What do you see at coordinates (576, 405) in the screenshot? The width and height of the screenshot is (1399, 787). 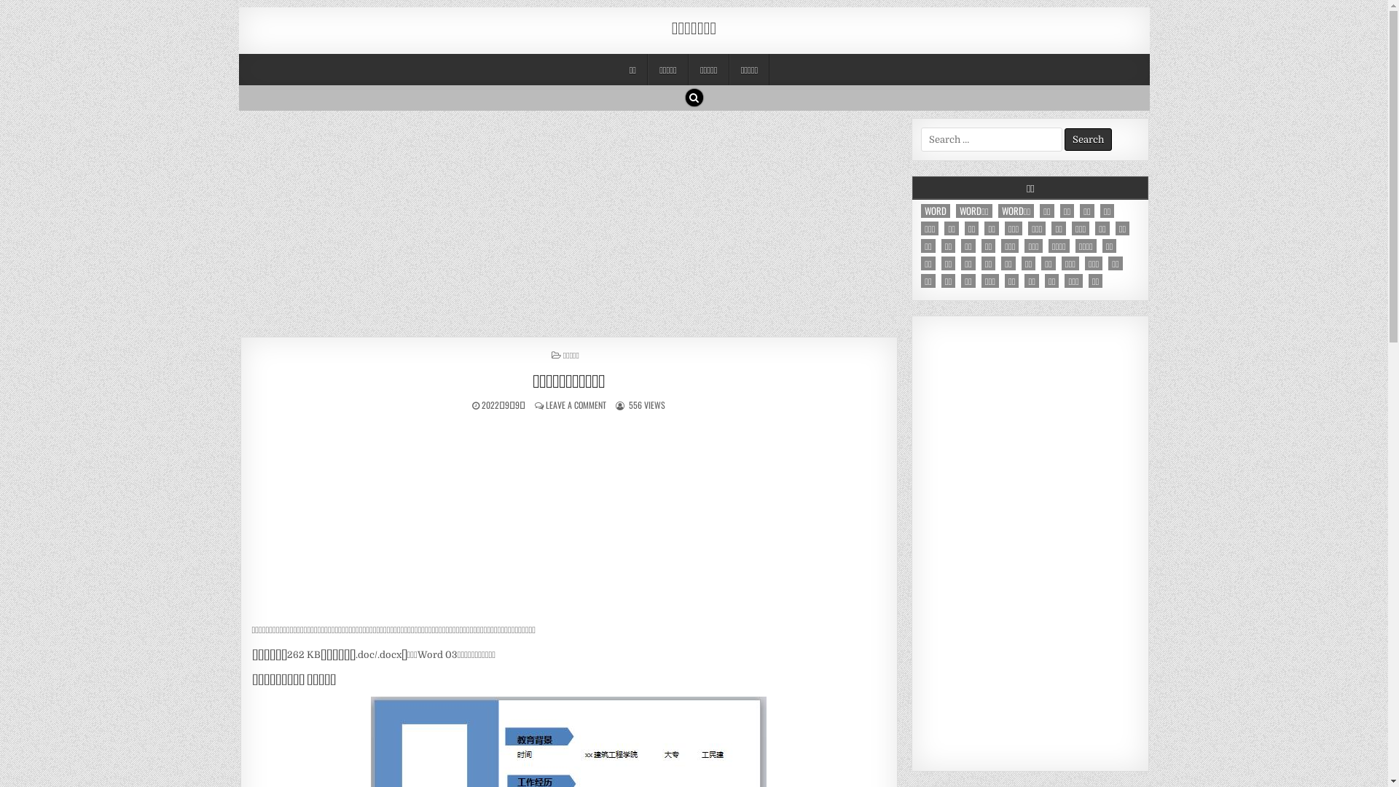 I see `LEAVE A COMMENT` at bounding box center [576, 405].